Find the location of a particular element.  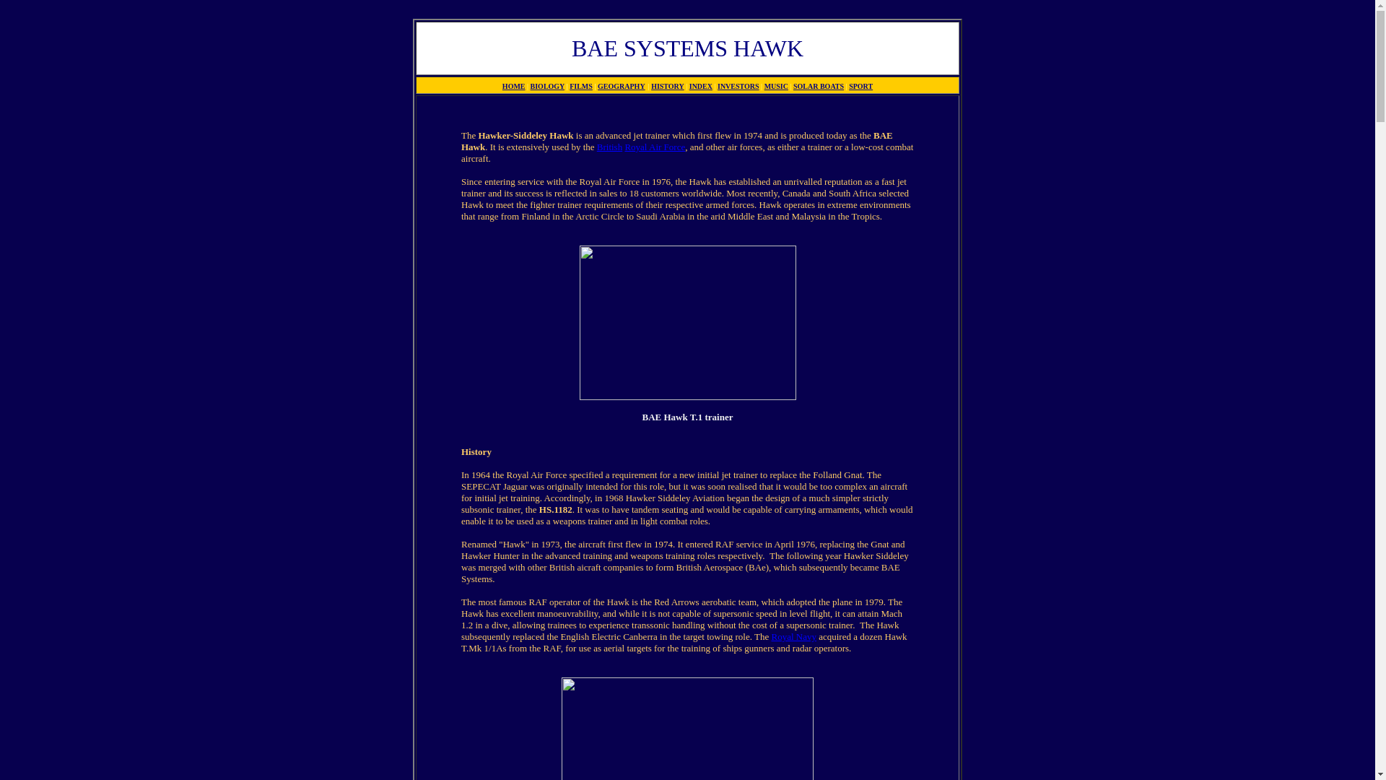

British is located at coordinates (609, 146).